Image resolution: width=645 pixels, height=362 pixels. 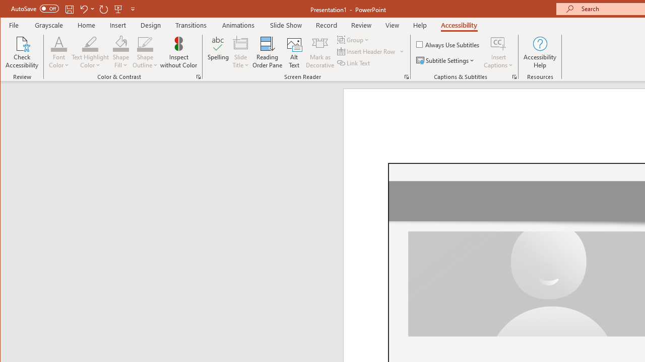 I want to click on Font Color, so click(x=58, y=52).